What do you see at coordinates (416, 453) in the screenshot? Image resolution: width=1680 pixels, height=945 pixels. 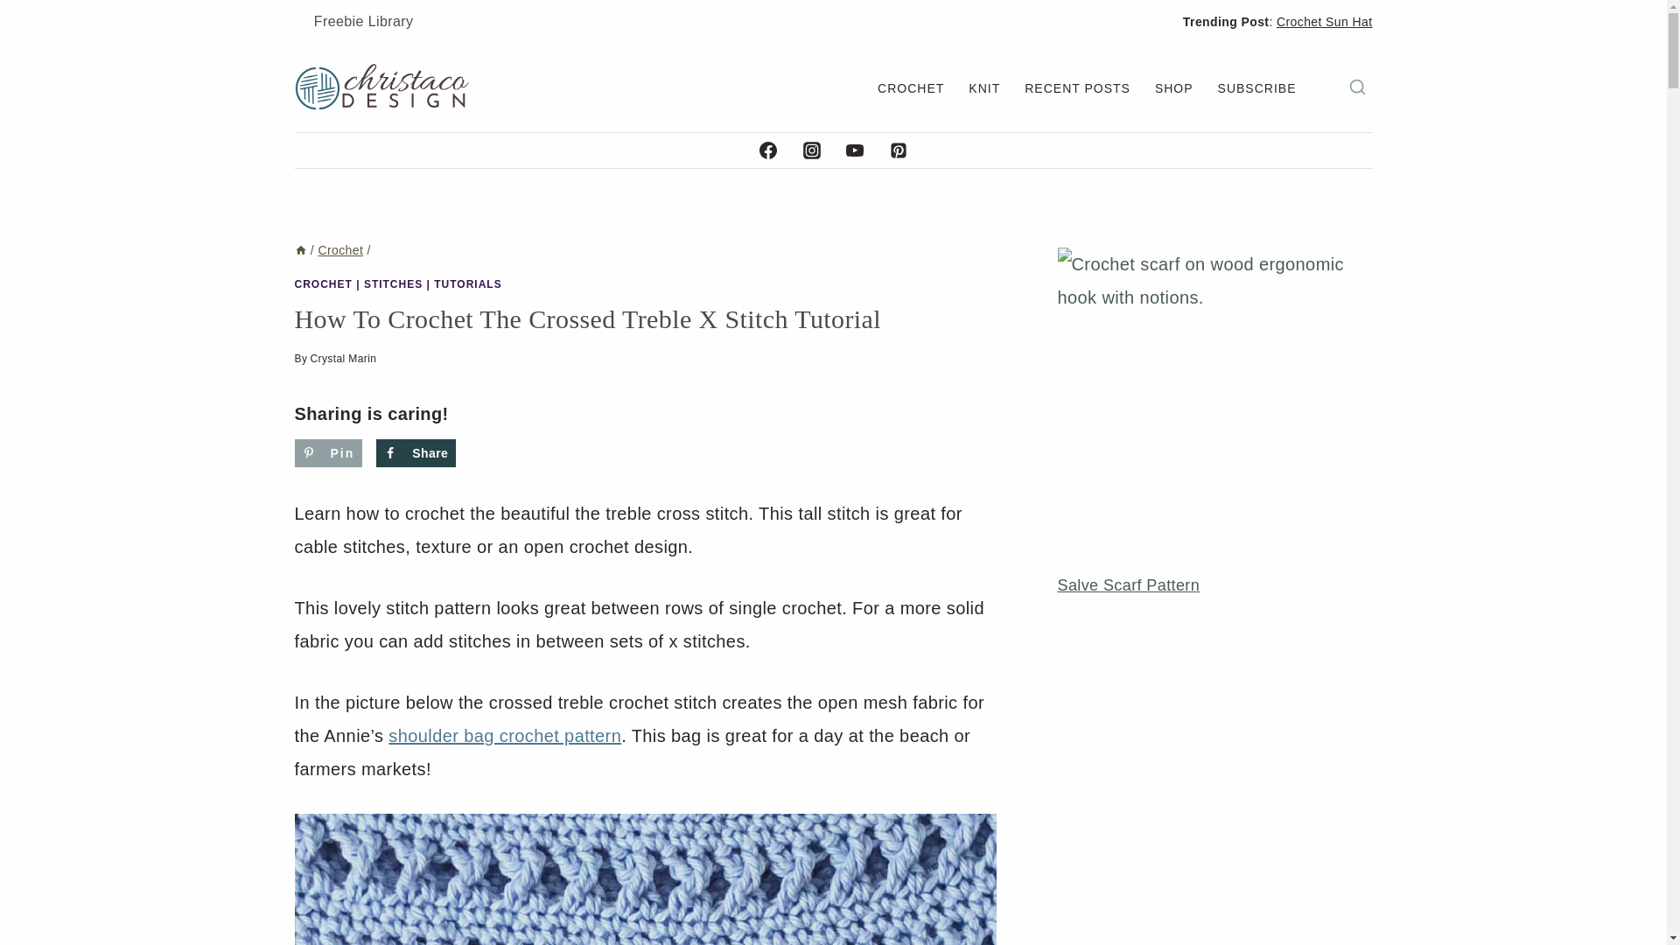 I see `Share on Facebook` at bounding box center [416, 453].